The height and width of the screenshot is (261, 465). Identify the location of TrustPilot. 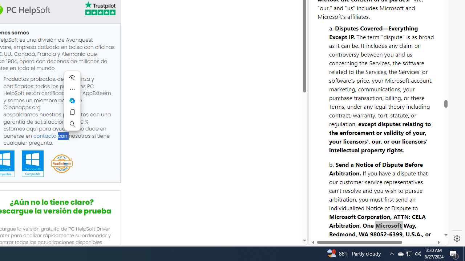
(100, 9).